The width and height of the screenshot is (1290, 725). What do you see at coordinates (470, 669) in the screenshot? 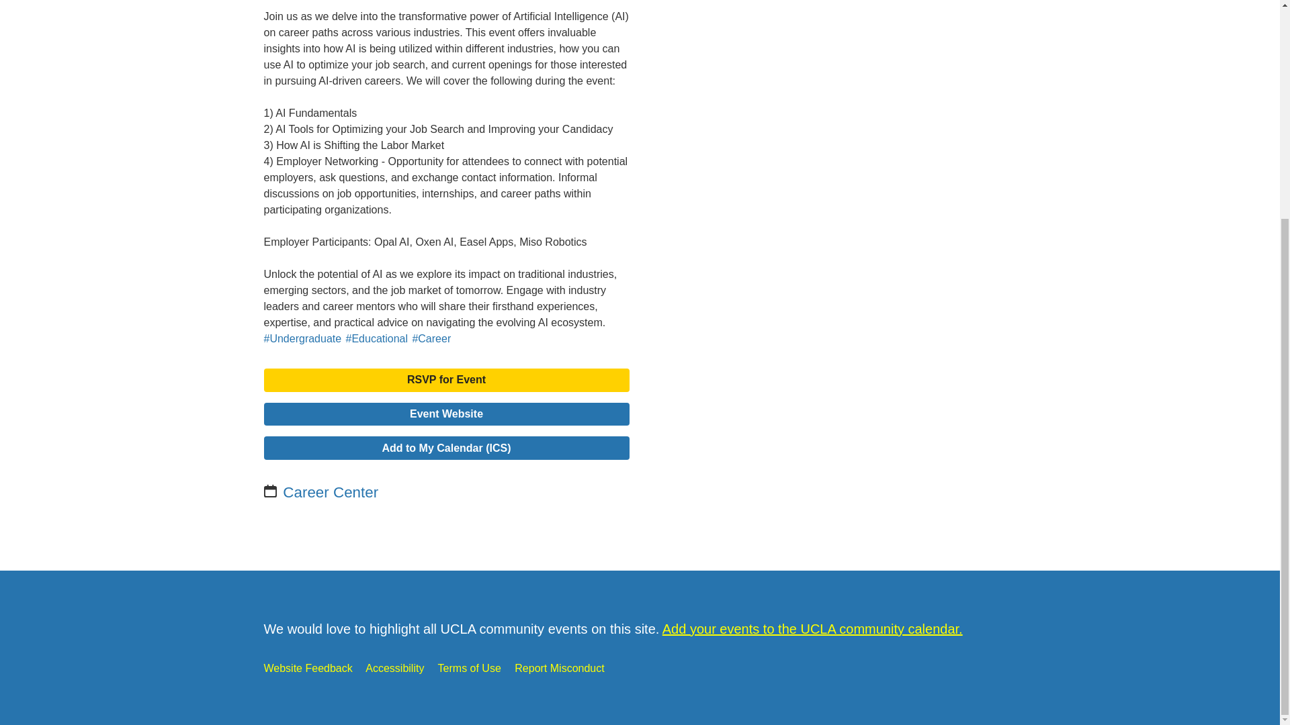
I see `Terms of Use` at bounding box center [470, 669].